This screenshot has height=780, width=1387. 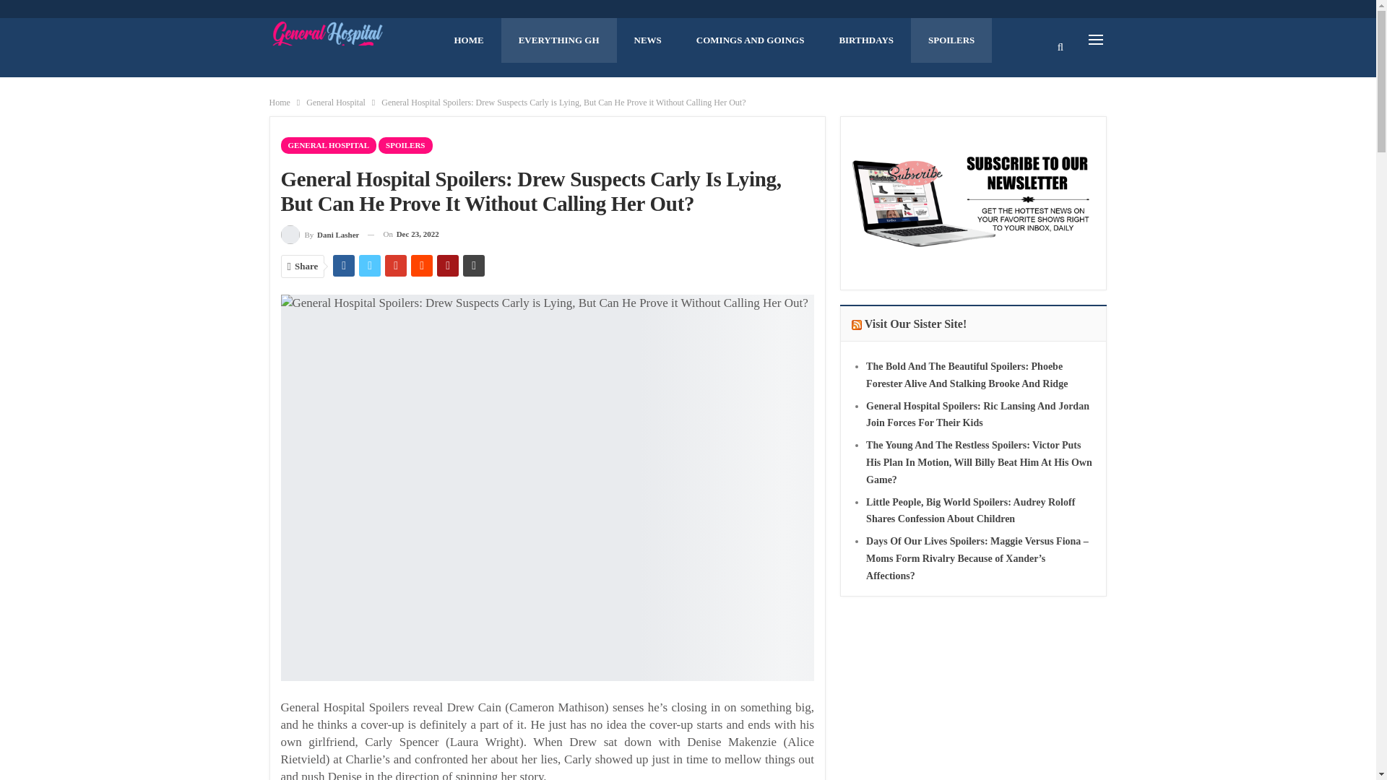 I want to click on SPOILERS, so click(x=405, y=145).